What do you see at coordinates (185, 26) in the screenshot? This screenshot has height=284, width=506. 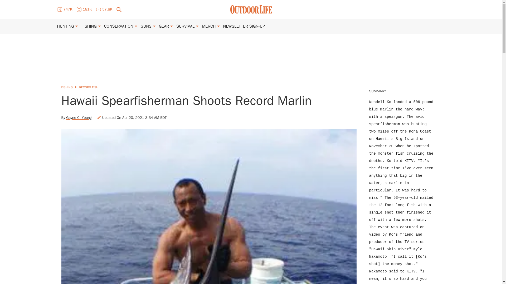 I see `Survival` at bounding box center [185, 26].